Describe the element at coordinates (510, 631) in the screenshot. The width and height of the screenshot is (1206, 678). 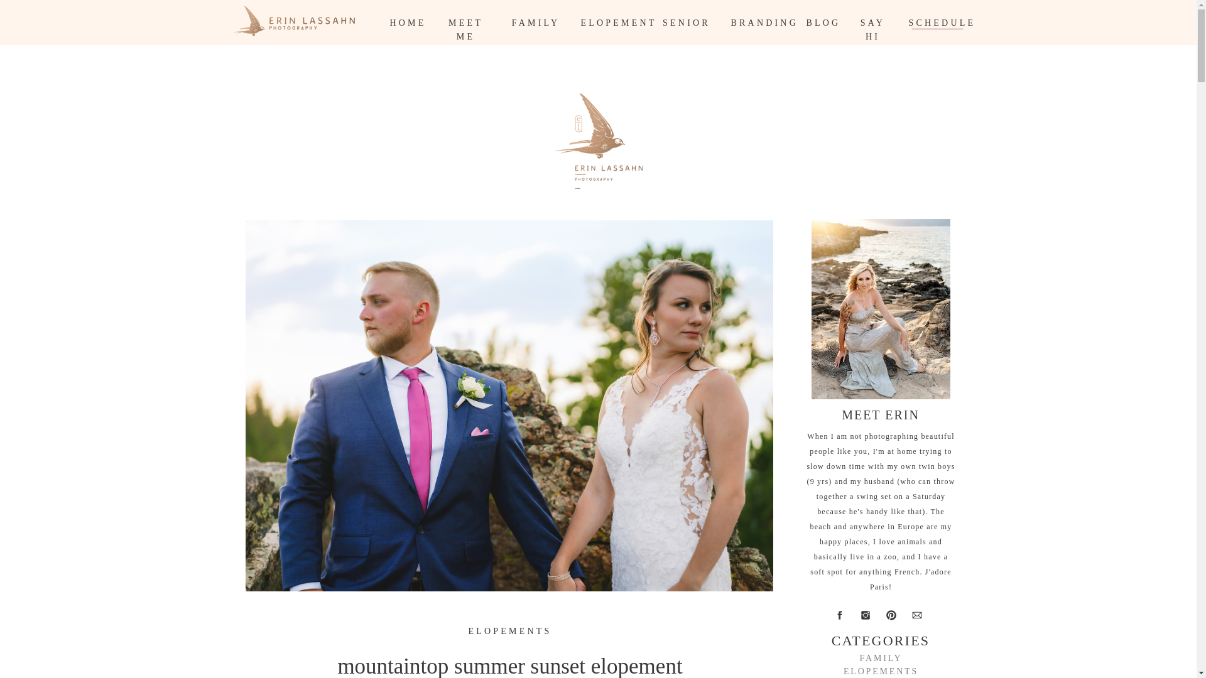
I see `ELOPEMENTS` at that location.